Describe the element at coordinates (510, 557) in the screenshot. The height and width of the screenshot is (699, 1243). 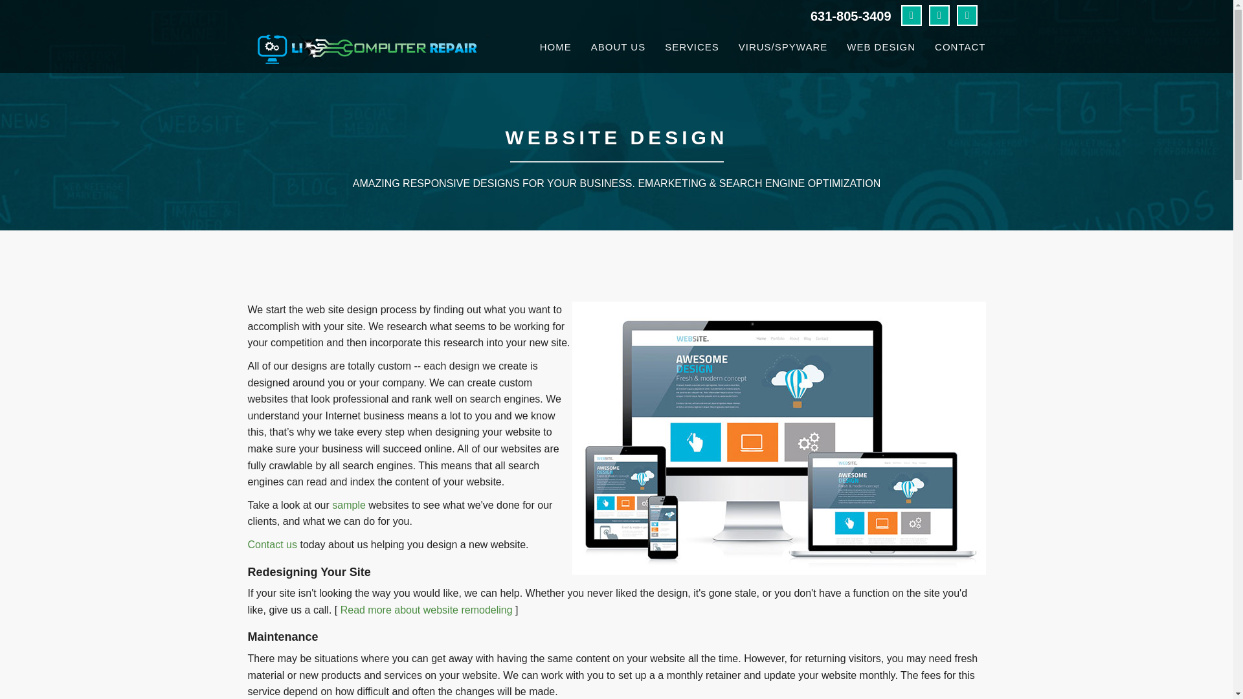
I see `Computer Repair Services Long Island` at that location.